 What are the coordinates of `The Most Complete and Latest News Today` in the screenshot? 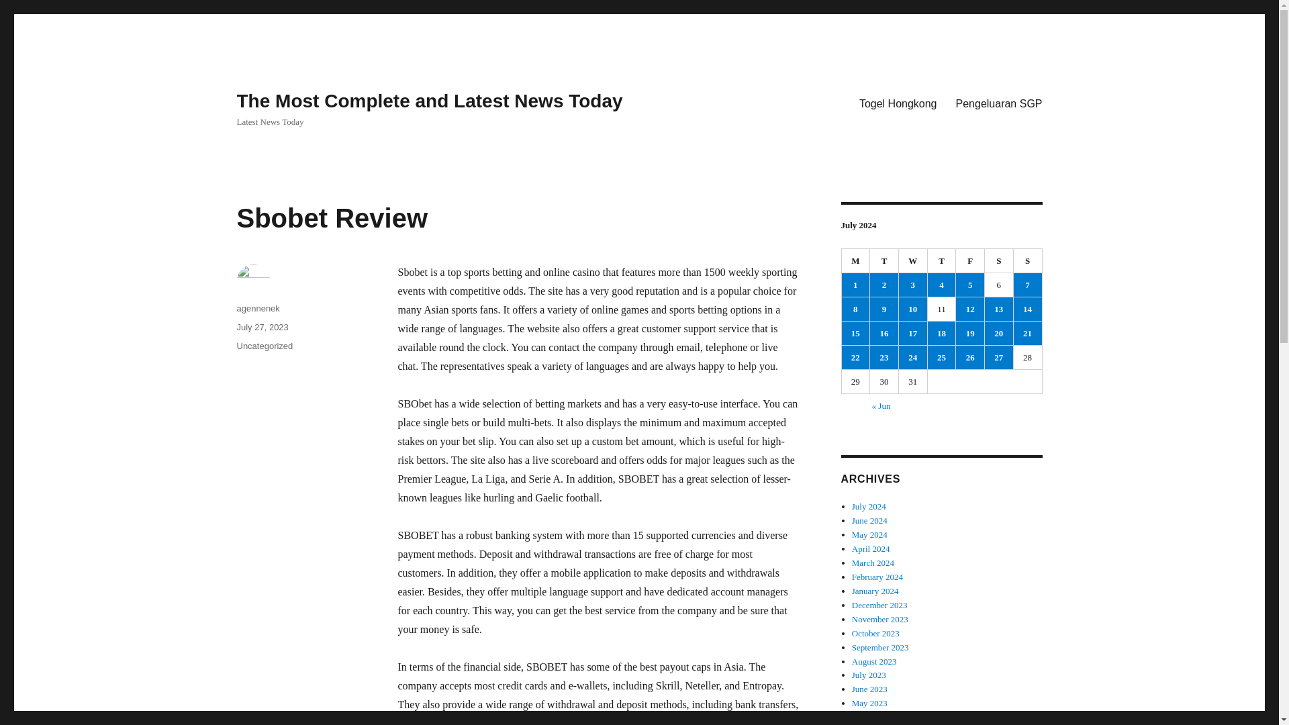 It's located at (429, 101).